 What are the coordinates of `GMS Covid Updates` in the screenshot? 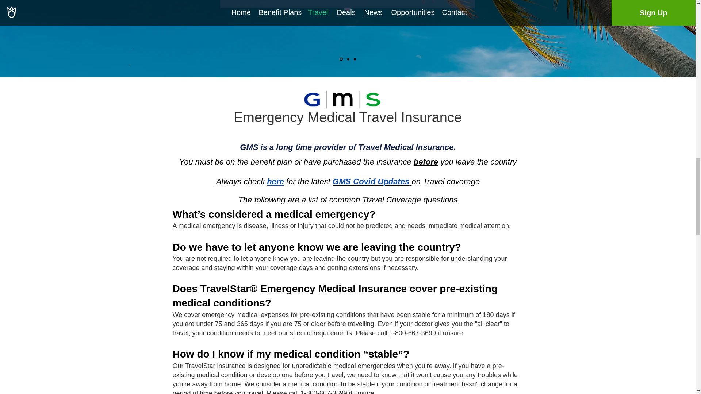 It's located at (372, 181).